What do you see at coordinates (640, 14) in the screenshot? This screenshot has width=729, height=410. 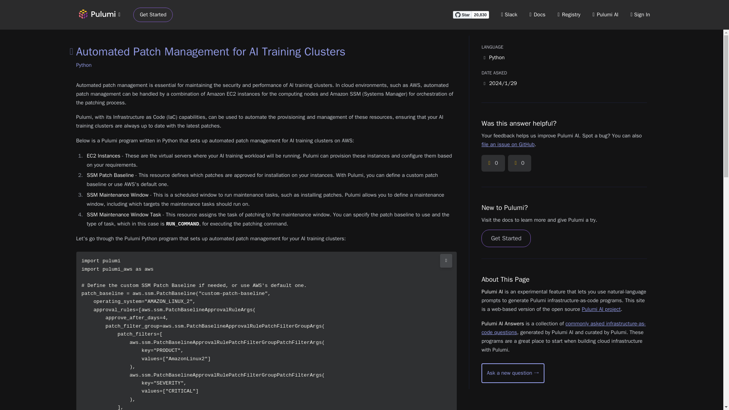 I see `Sign In` at bounding box center [640, 14].